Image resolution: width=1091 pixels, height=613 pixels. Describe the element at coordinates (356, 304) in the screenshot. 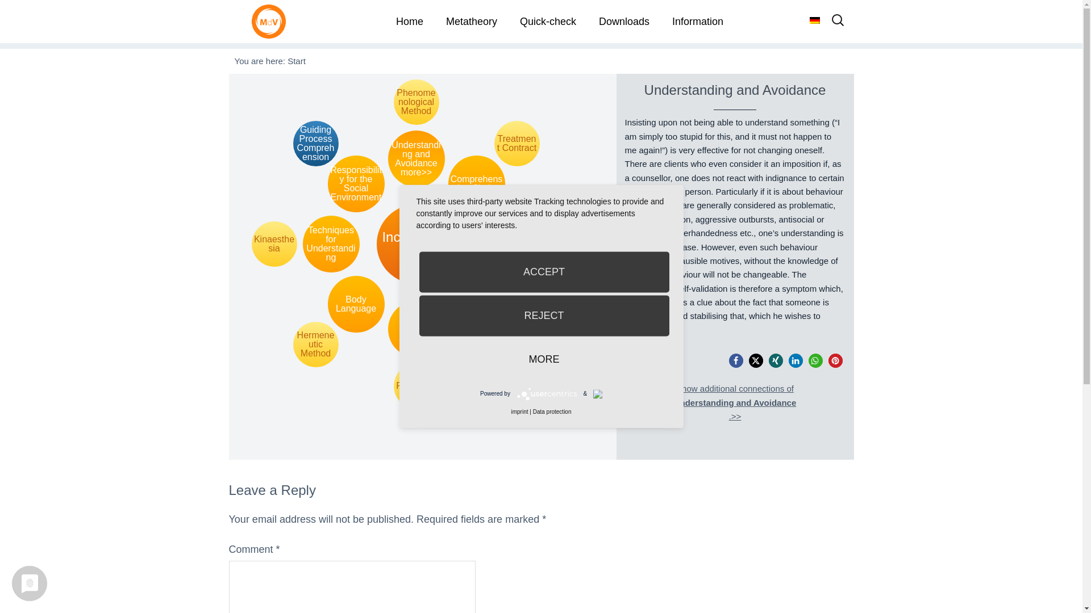

I see `Body Language` at that location.